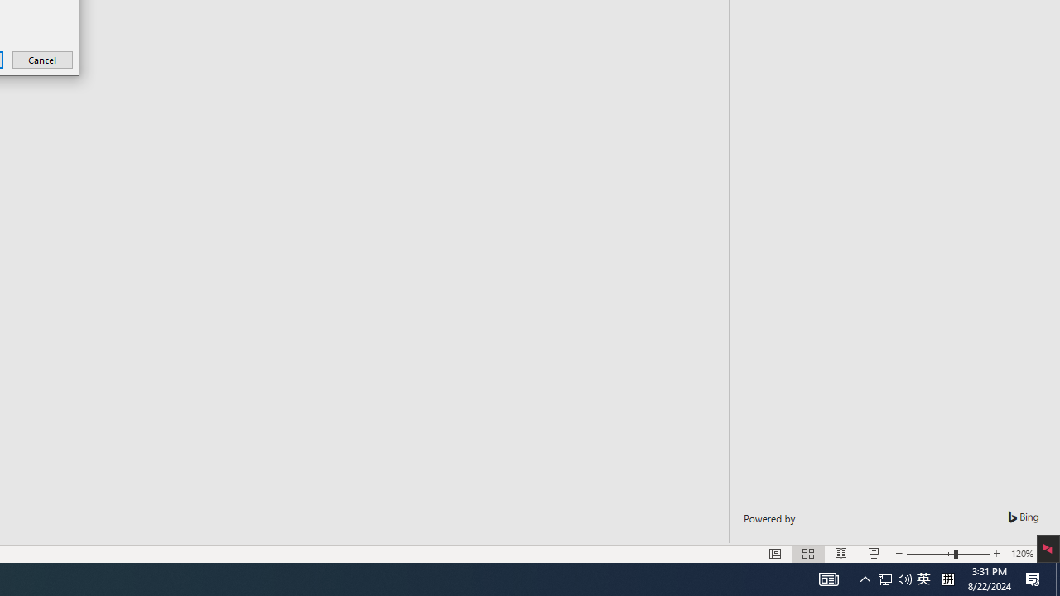 The width and height of the screenshot is (1060, 596). What do you see at coordinates (43, 60) in the screenshot?
I see `Cancel` at bounding box center [43, 60].